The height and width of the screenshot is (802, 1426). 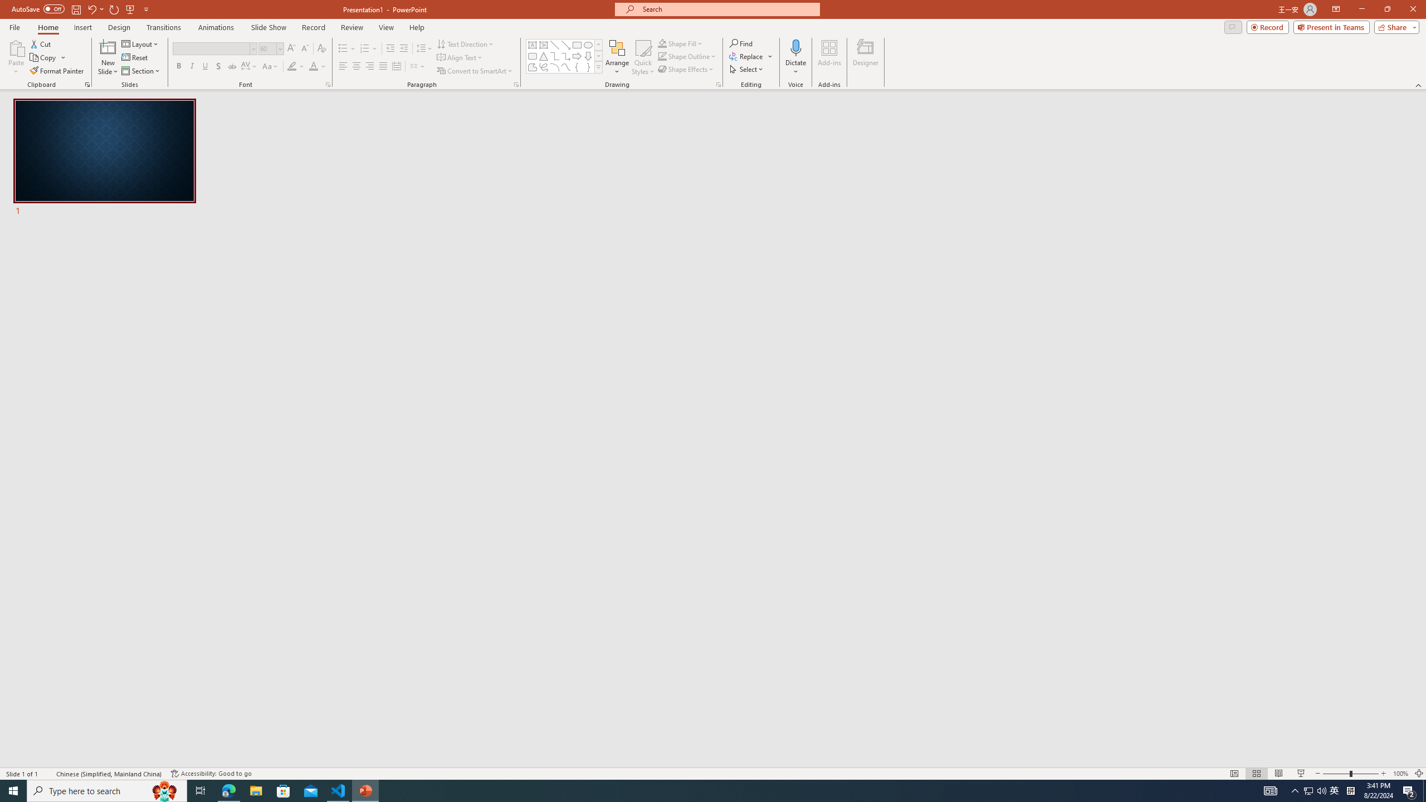 I want to click on Strikethrough, so click(x=232, y=67).